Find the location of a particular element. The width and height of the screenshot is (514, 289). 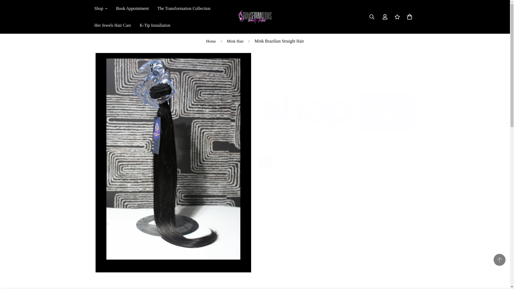

1 is located at coordinates (276, 192).